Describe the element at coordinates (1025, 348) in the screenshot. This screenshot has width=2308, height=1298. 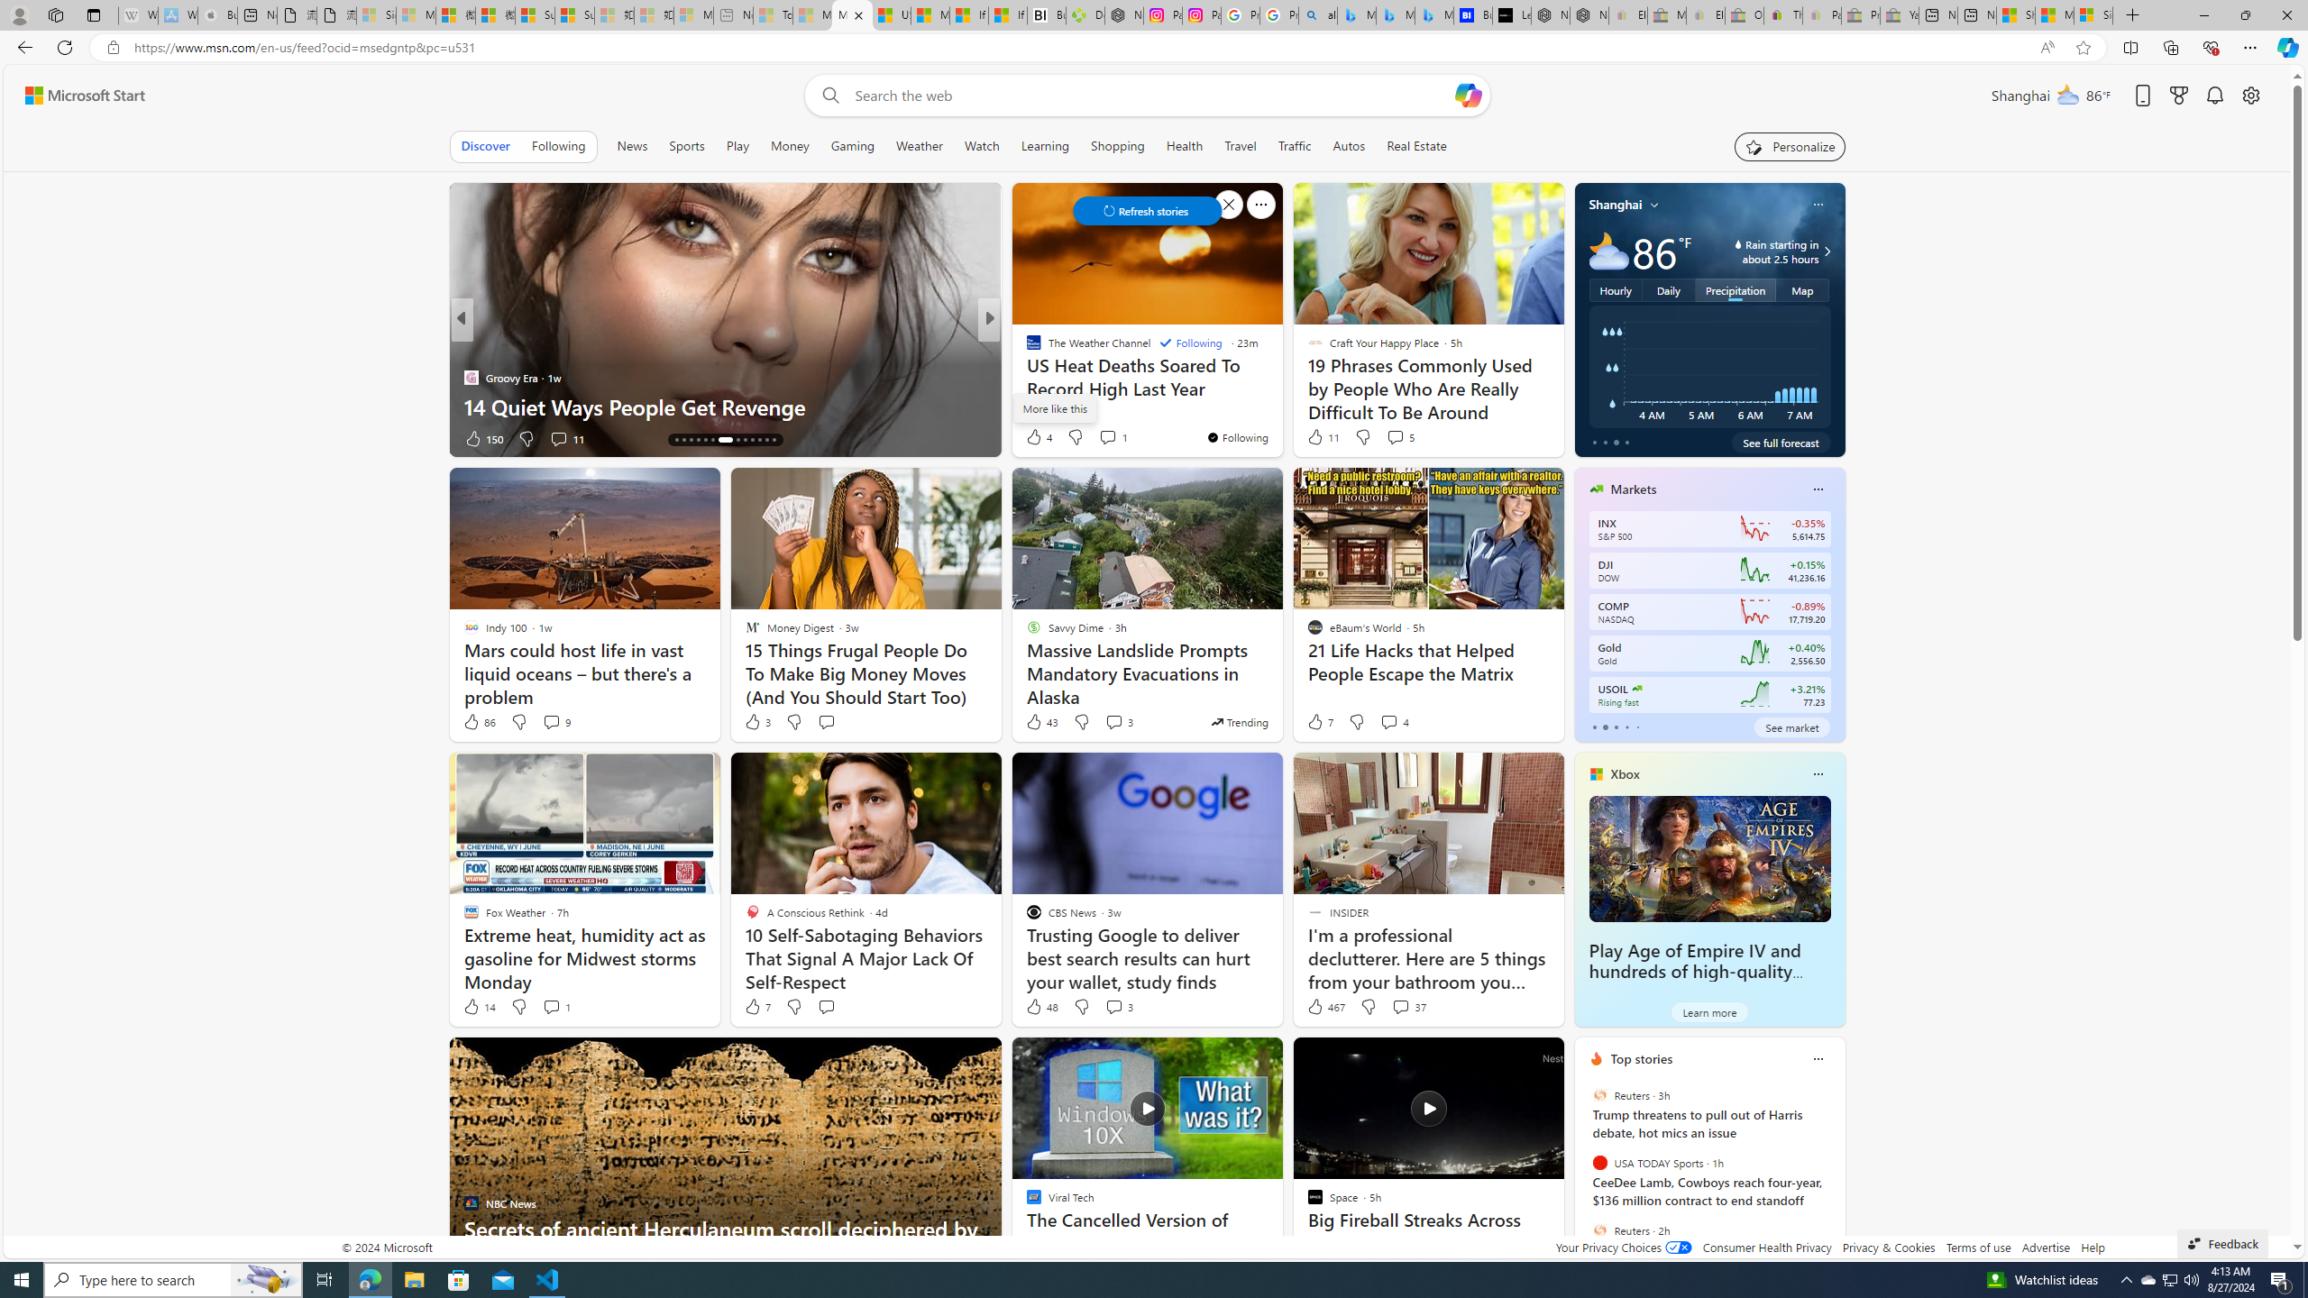
I see `A Conscious Rethink` at that location.